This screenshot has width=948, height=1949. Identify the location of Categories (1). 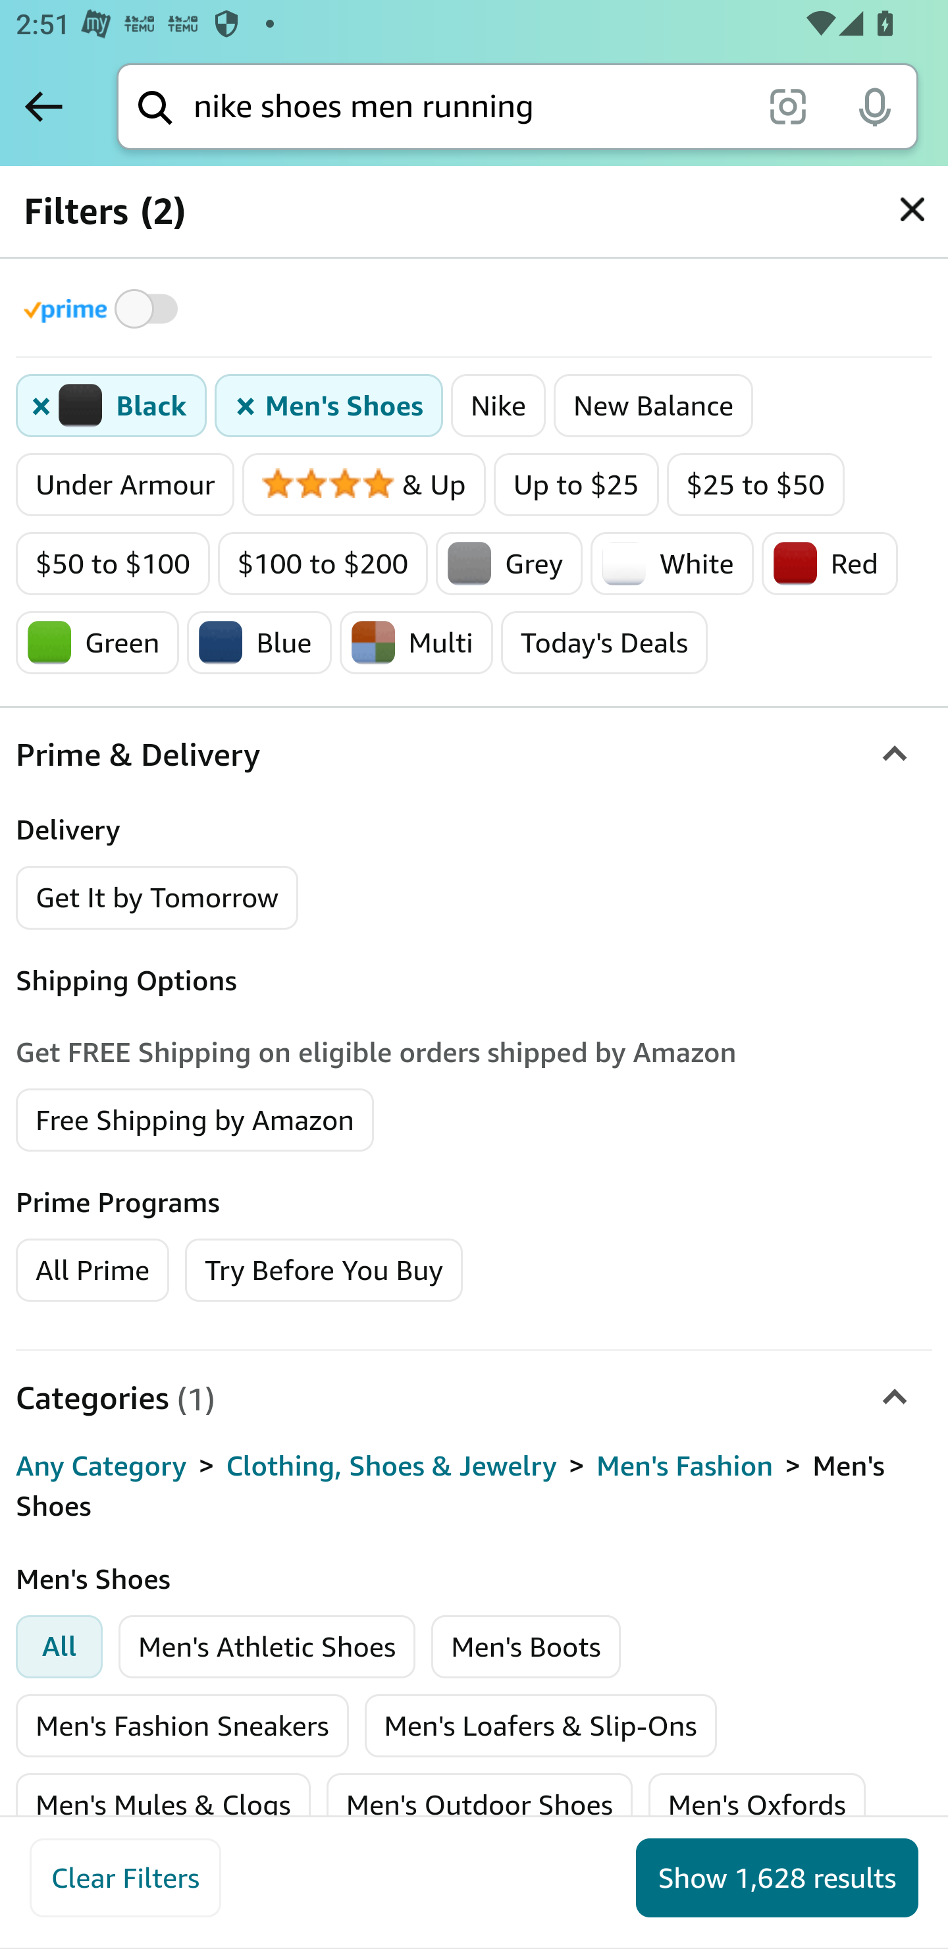
(474, 1397).